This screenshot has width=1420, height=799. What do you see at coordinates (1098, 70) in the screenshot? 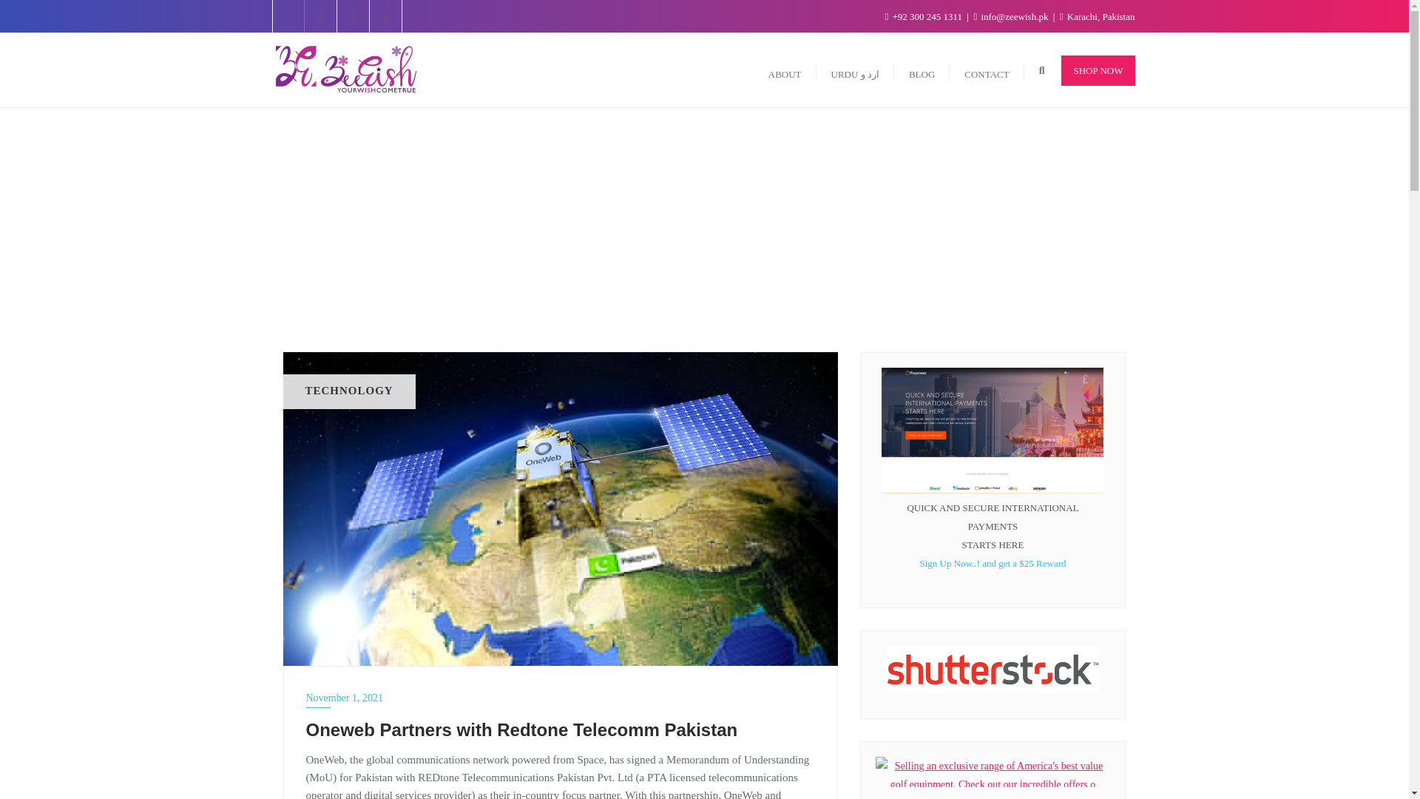
I see `SHOP NOW` at bounding box center [1098, 70].